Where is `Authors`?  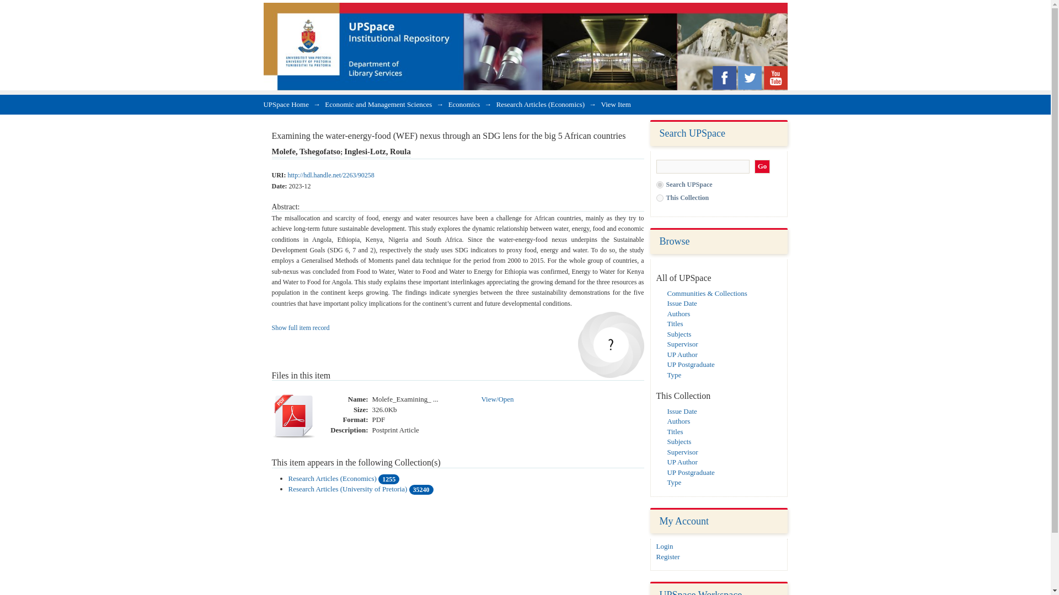 Authors is located at coordinates (678, 313).